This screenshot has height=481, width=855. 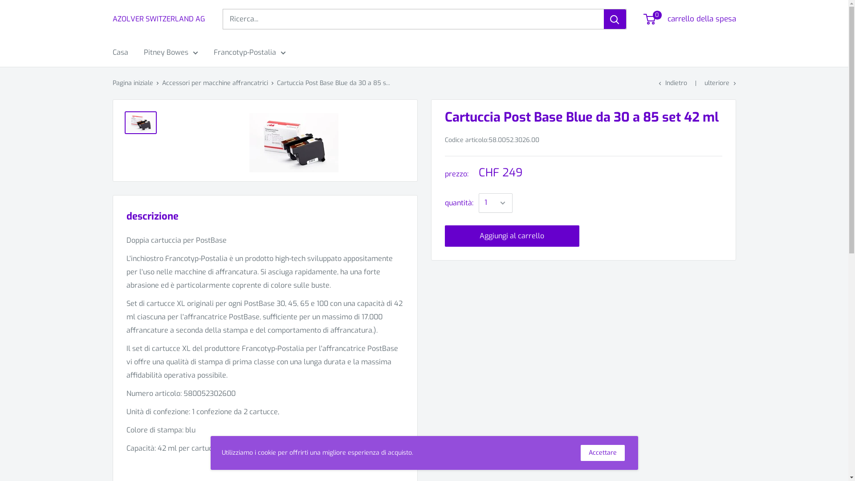 What do you see at coordinates (133, 83) in the screenshot?
I see `Pagina iniziale` at bounding box center [133, 83].